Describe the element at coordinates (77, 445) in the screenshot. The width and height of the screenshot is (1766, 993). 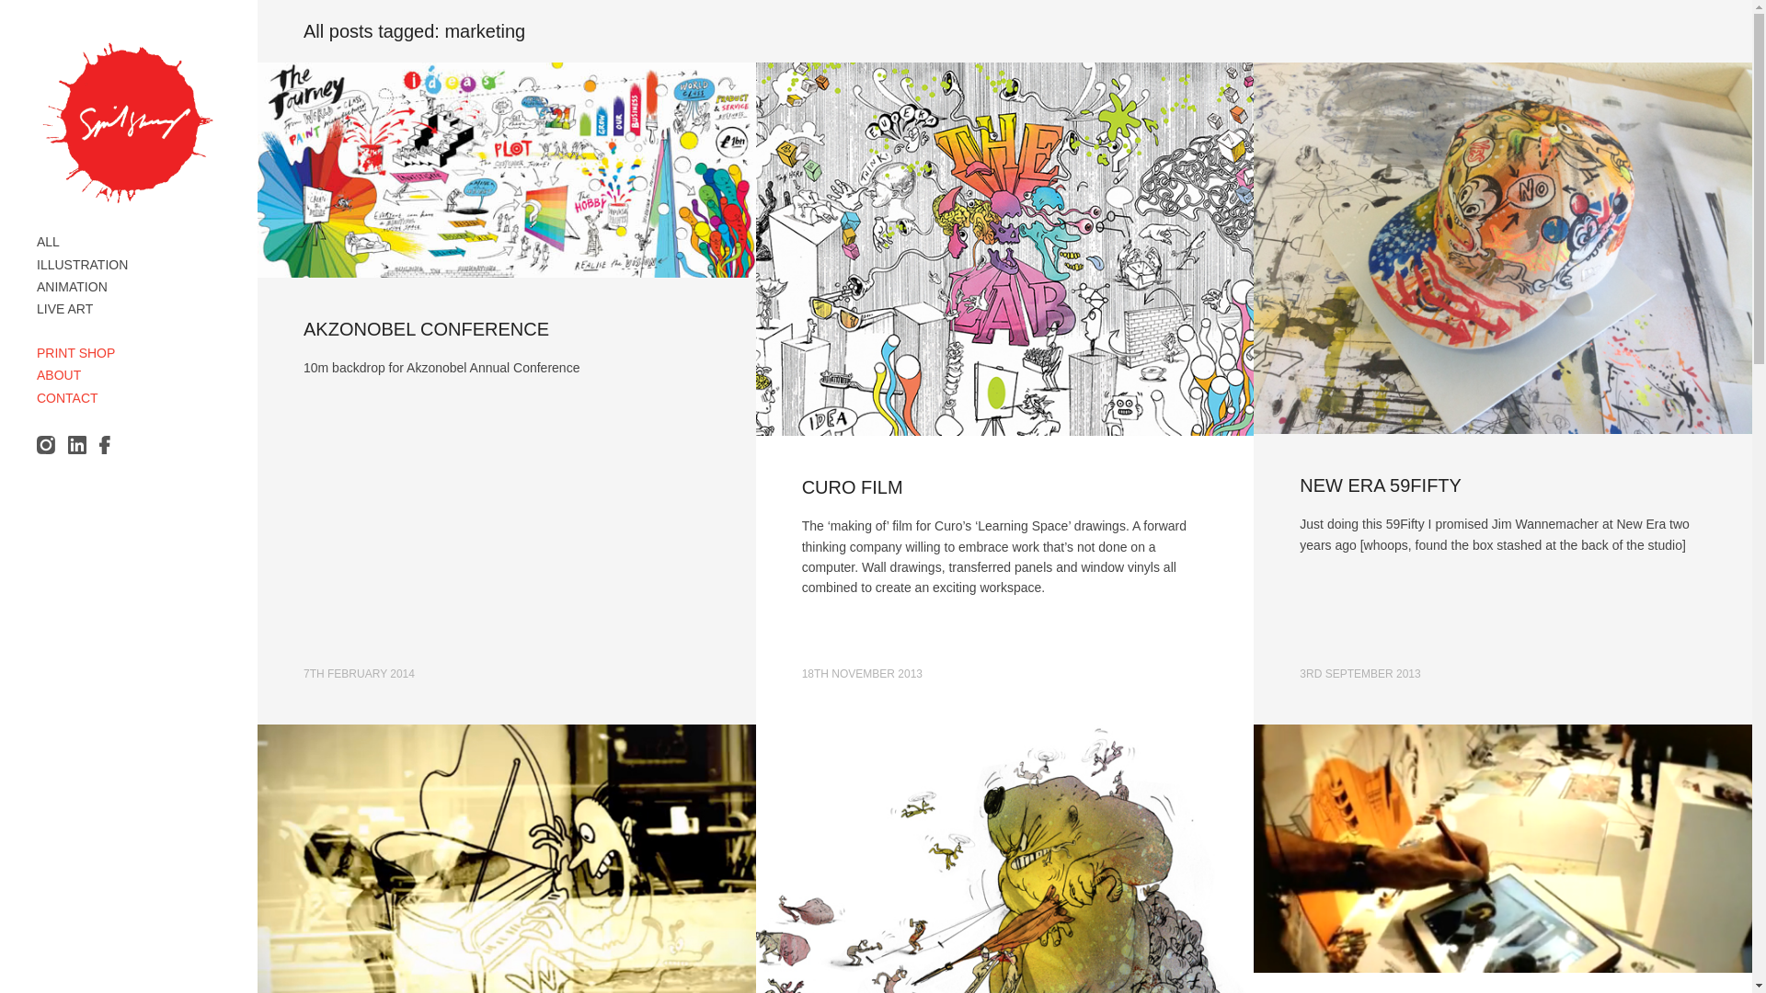
I see `LinkedIn` at that location.